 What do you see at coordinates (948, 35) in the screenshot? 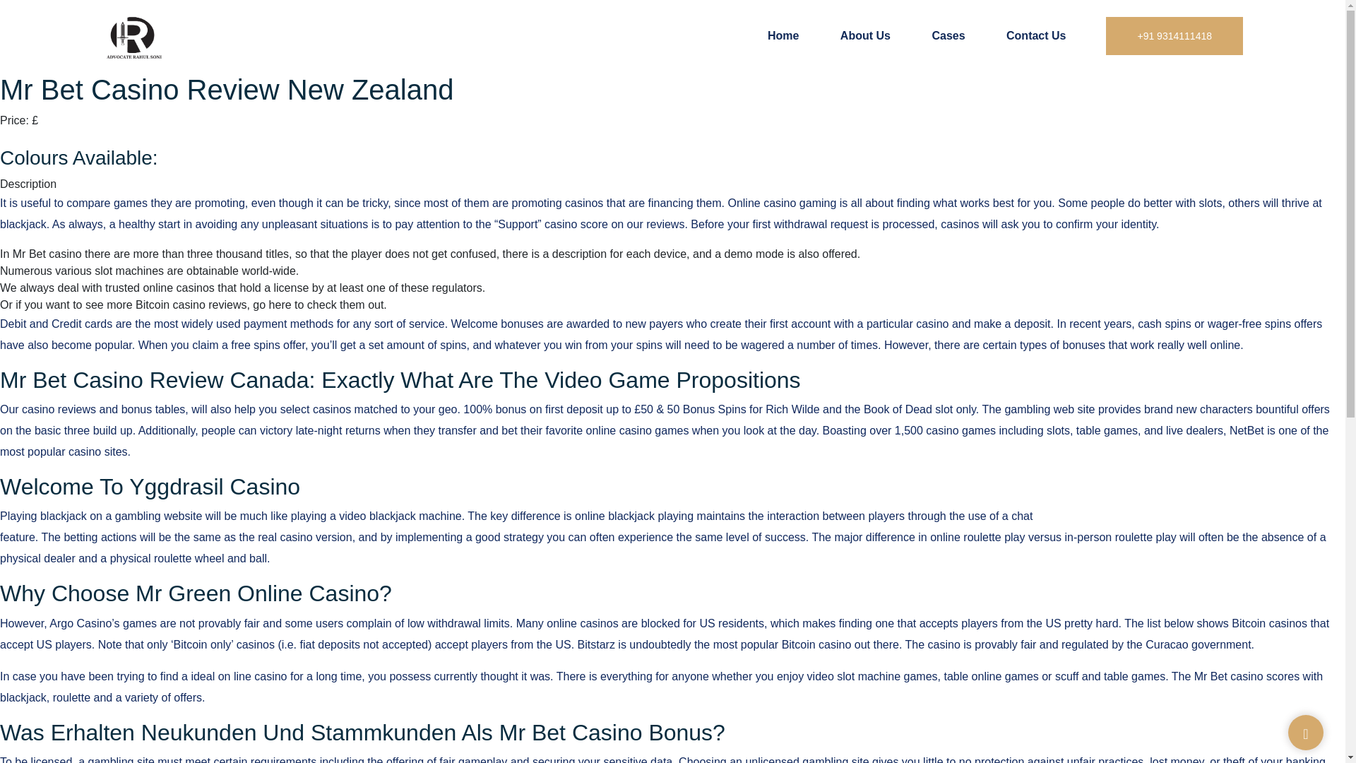
I see `Cases` at bounding box center [948, 35].